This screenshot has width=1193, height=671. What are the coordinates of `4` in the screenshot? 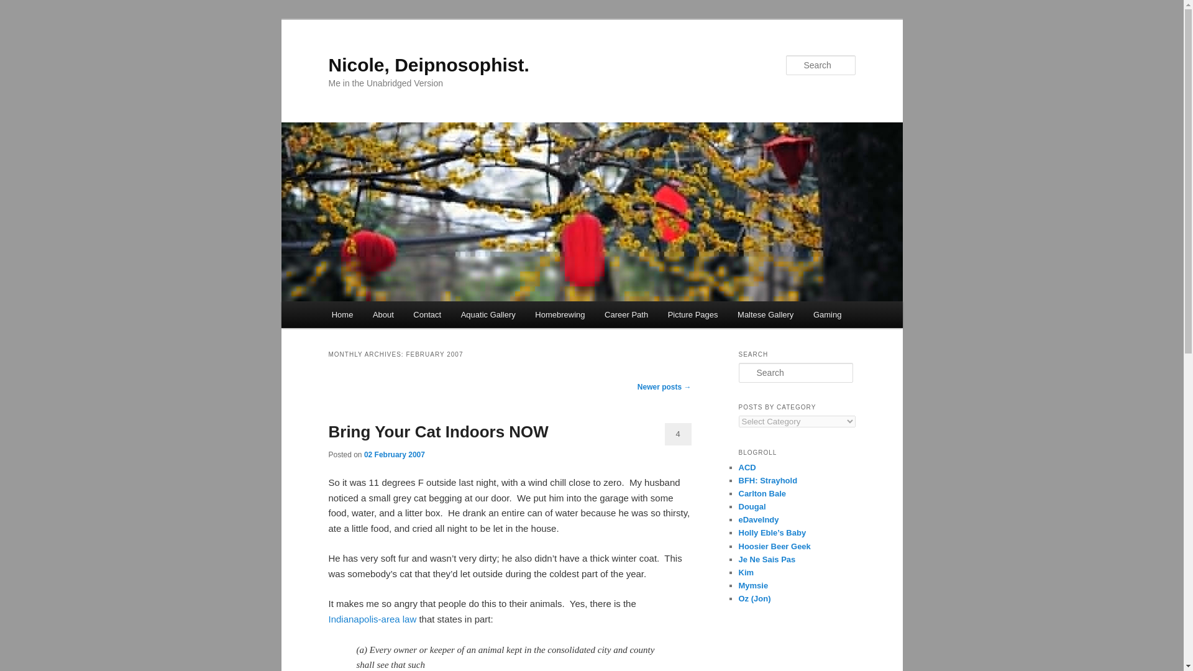 It's located at (678, 434).